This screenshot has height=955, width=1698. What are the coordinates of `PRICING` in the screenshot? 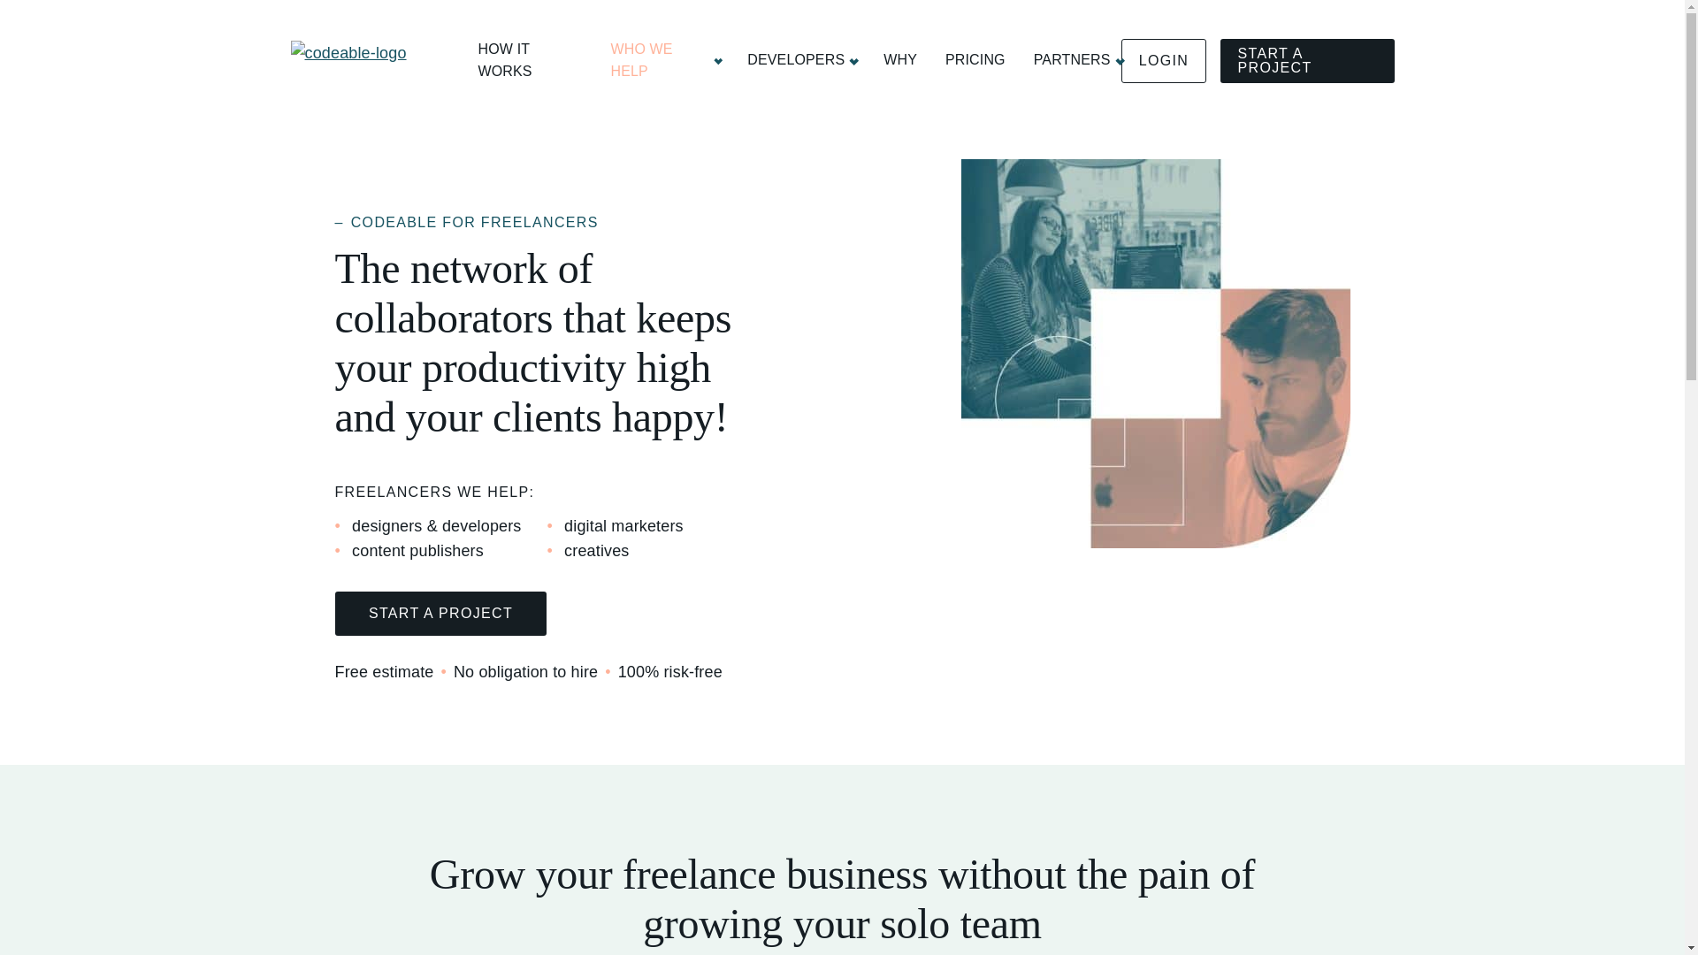 It's located at (975, 60).